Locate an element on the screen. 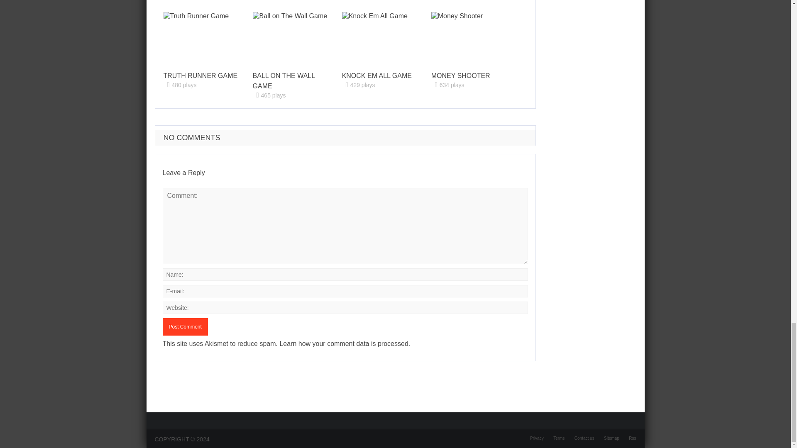 The width and height of the screenshot is (797, 448). MONEY SHOOTER is located at coordinates (460, 75).